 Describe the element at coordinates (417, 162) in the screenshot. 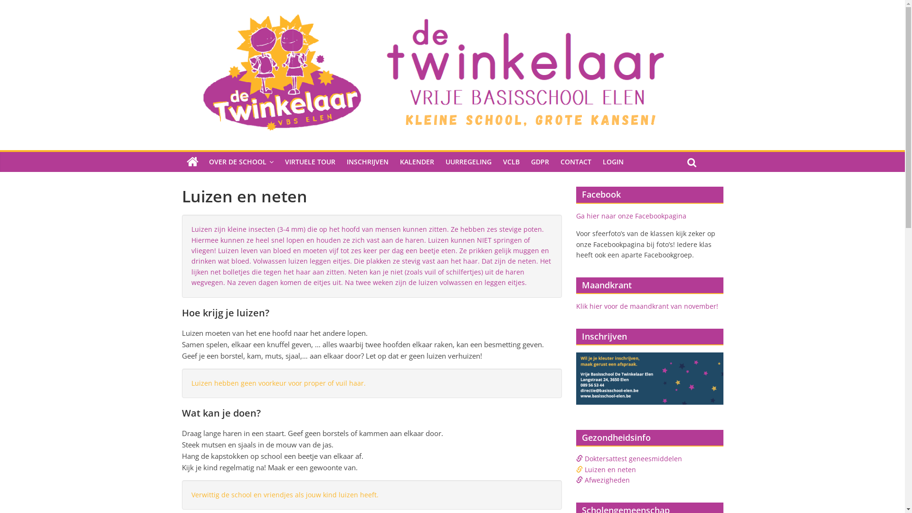

I see `KALENDER` at that location.